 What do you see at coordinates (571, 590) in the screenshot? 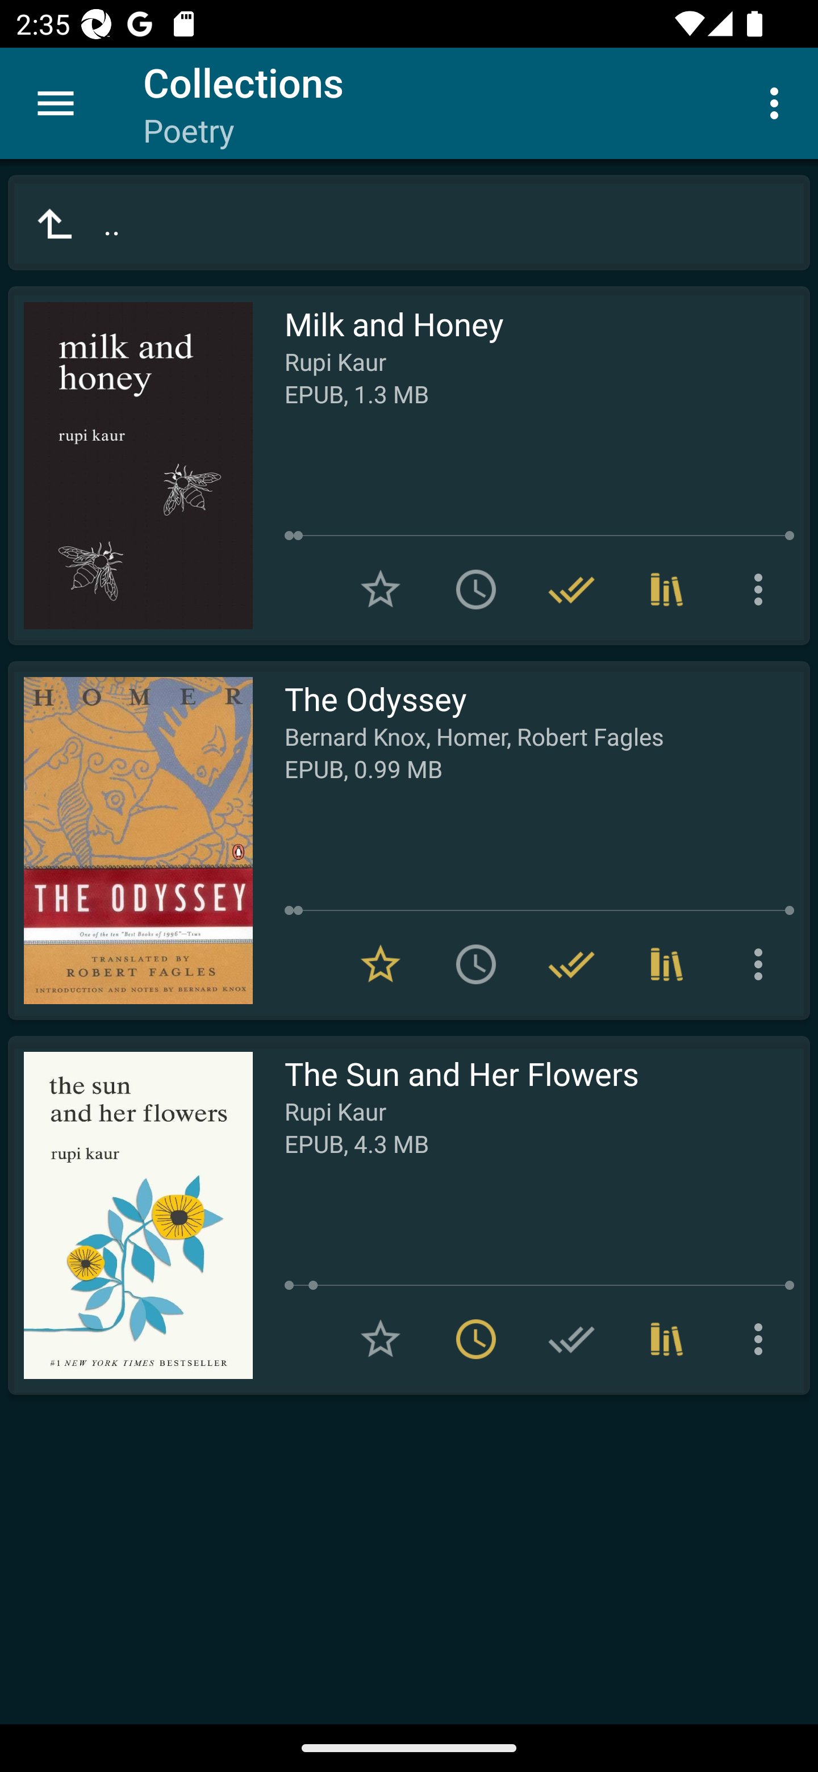
I see `Remove from Have read` at bounding box center [571, 590].